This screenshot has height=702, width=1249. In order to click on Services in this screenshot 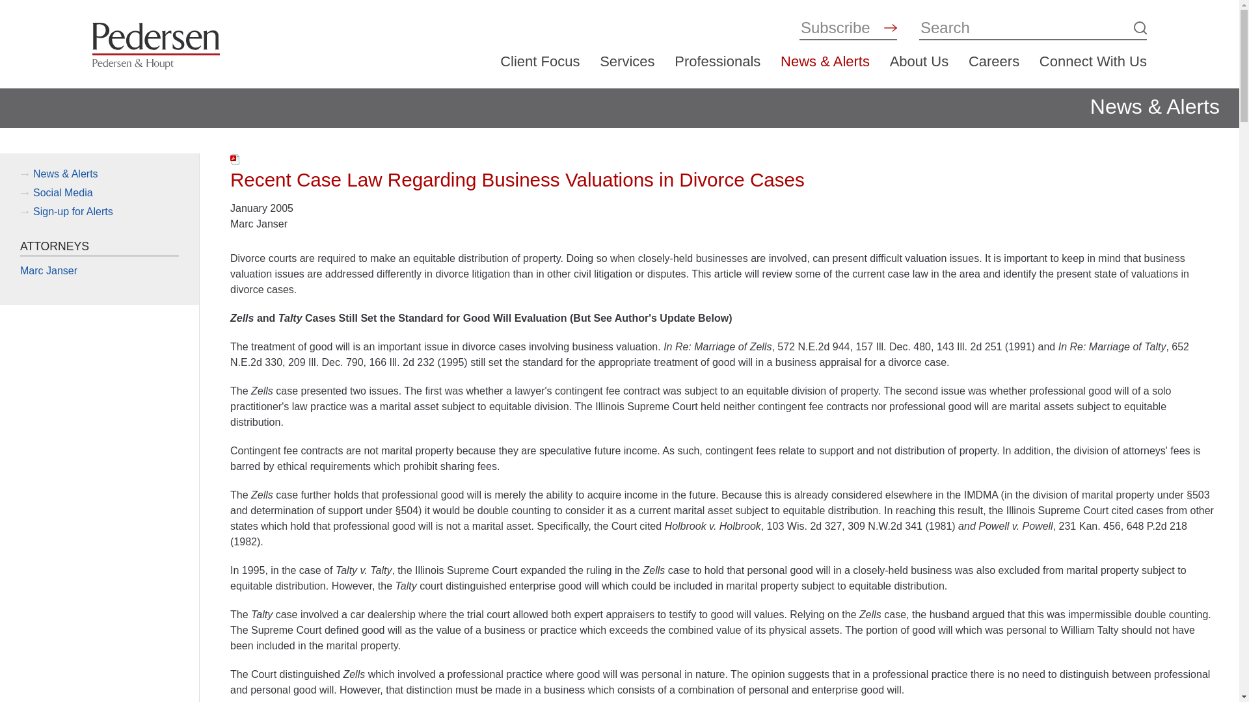, I will do `click(627, 61)`.